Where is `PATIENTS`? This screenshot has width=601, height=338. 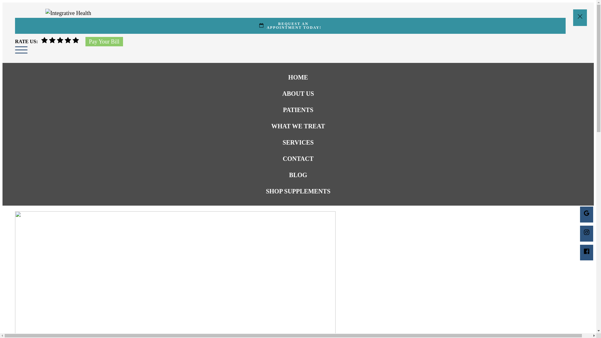
PATIENTS is located at coordinates (298, 110).